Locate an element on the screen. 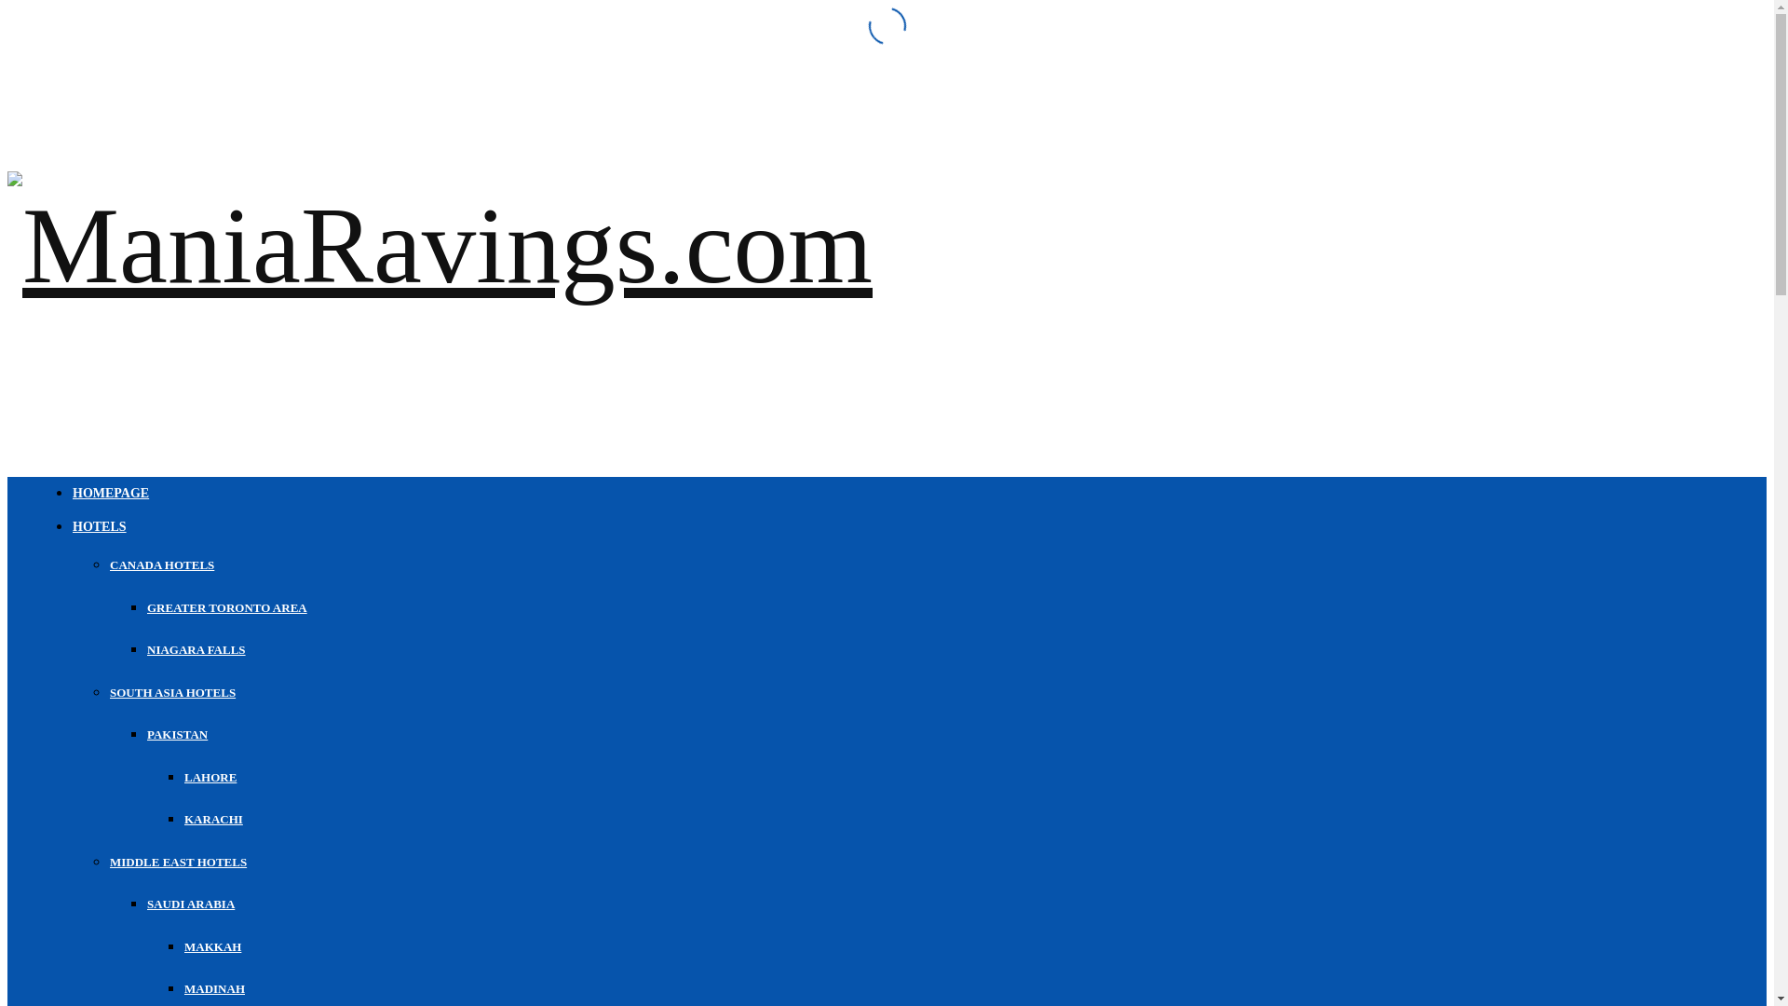  SOUTH ASIA HOTELS is located at coordinates (172, 691).